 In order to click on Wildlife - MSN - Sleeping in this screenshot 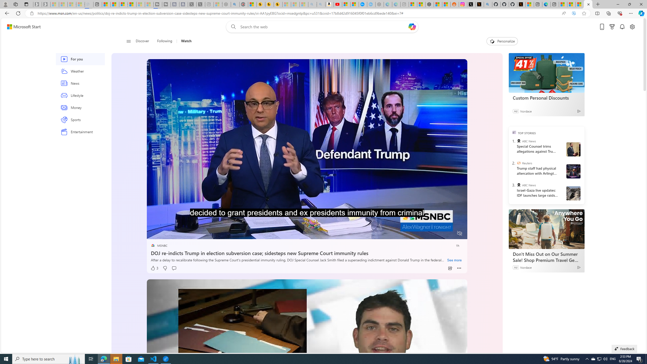, I will do `click(218, 4)`.